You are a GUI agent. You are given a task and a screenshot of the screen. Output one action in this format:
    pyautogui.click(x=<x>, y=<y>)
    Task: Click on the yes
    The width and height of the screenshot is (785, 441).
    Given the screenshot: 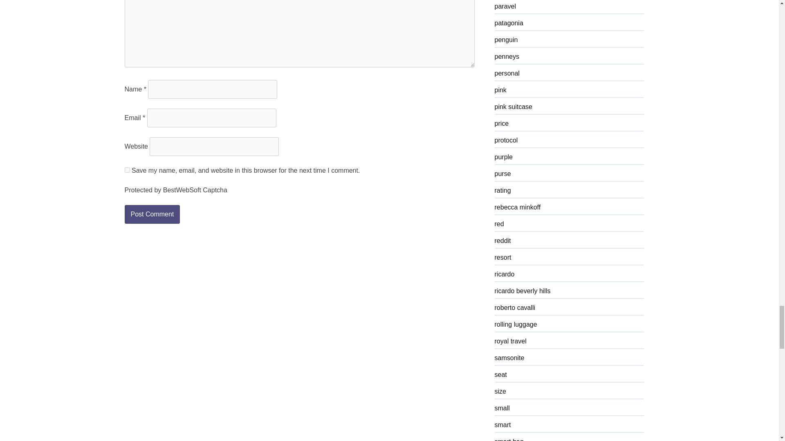 What is the action you would take?
    pyautogui.click(x=127, y=170)
    